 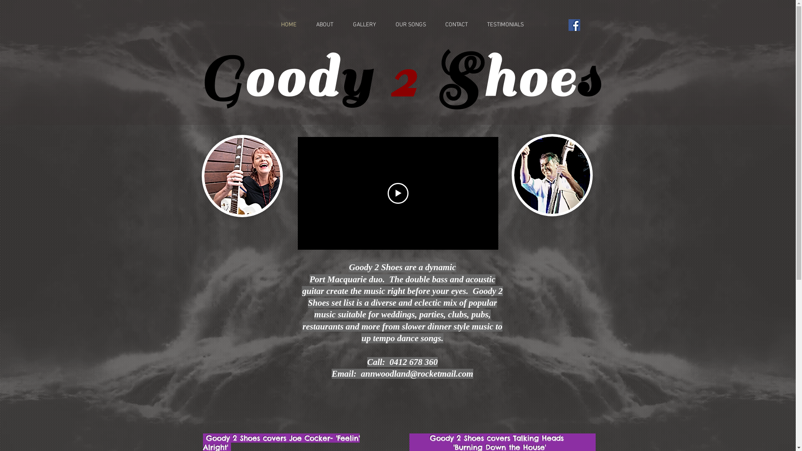 What do you see at coordinates (529, 78) in the screenshot?
I see `hoe` at bounding box center [529, 78].